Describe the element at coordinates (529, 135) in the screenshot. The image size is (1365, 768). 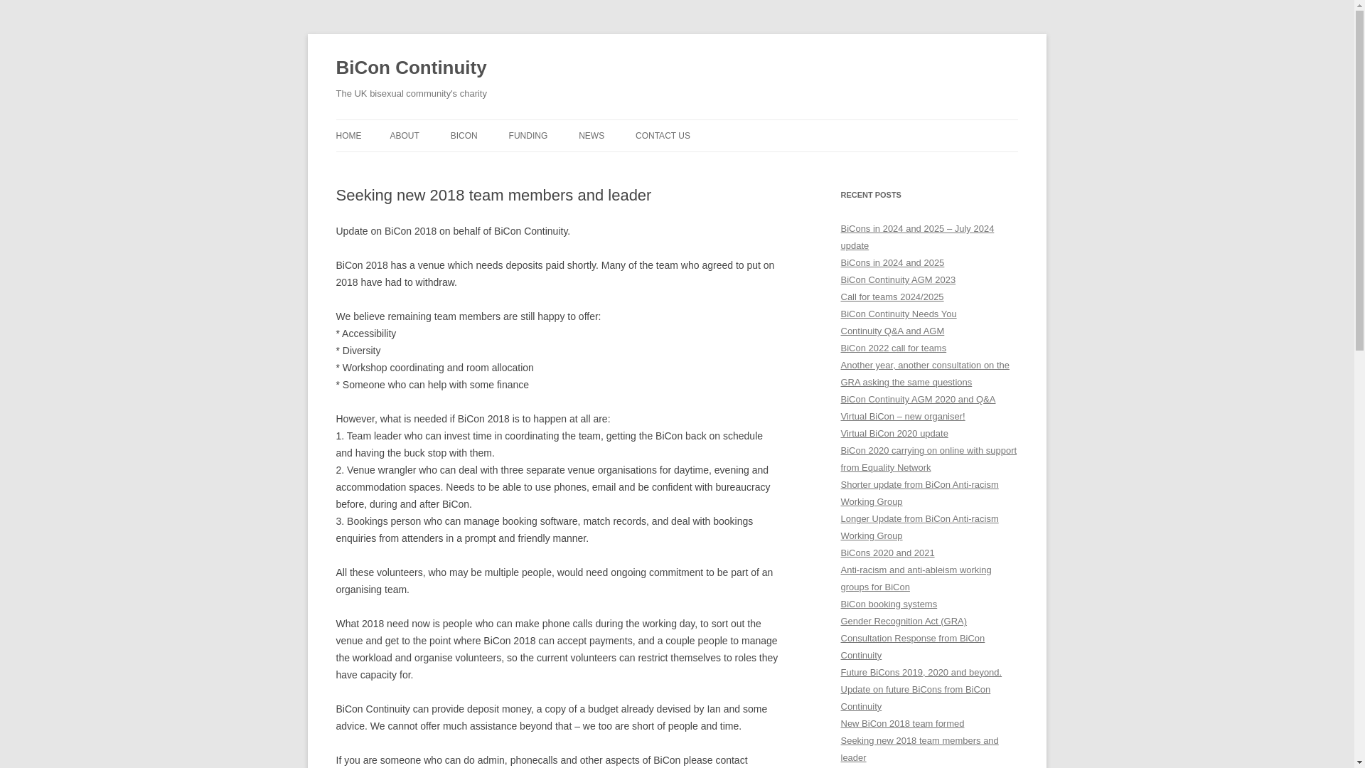
I see `FUNDING` at that location.